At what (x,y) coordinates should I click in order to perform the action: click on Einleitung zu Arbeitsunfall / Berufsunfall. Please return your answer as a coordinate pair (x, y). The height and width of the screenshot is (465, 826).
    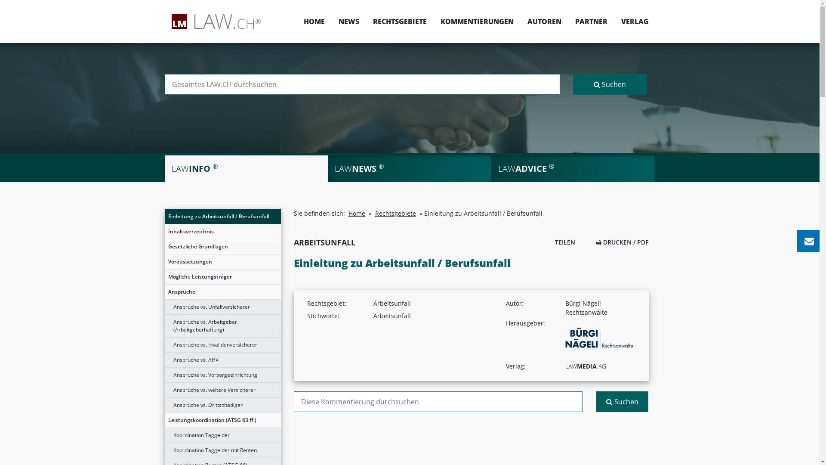
    Looking at the image, I should click on (222, 217).